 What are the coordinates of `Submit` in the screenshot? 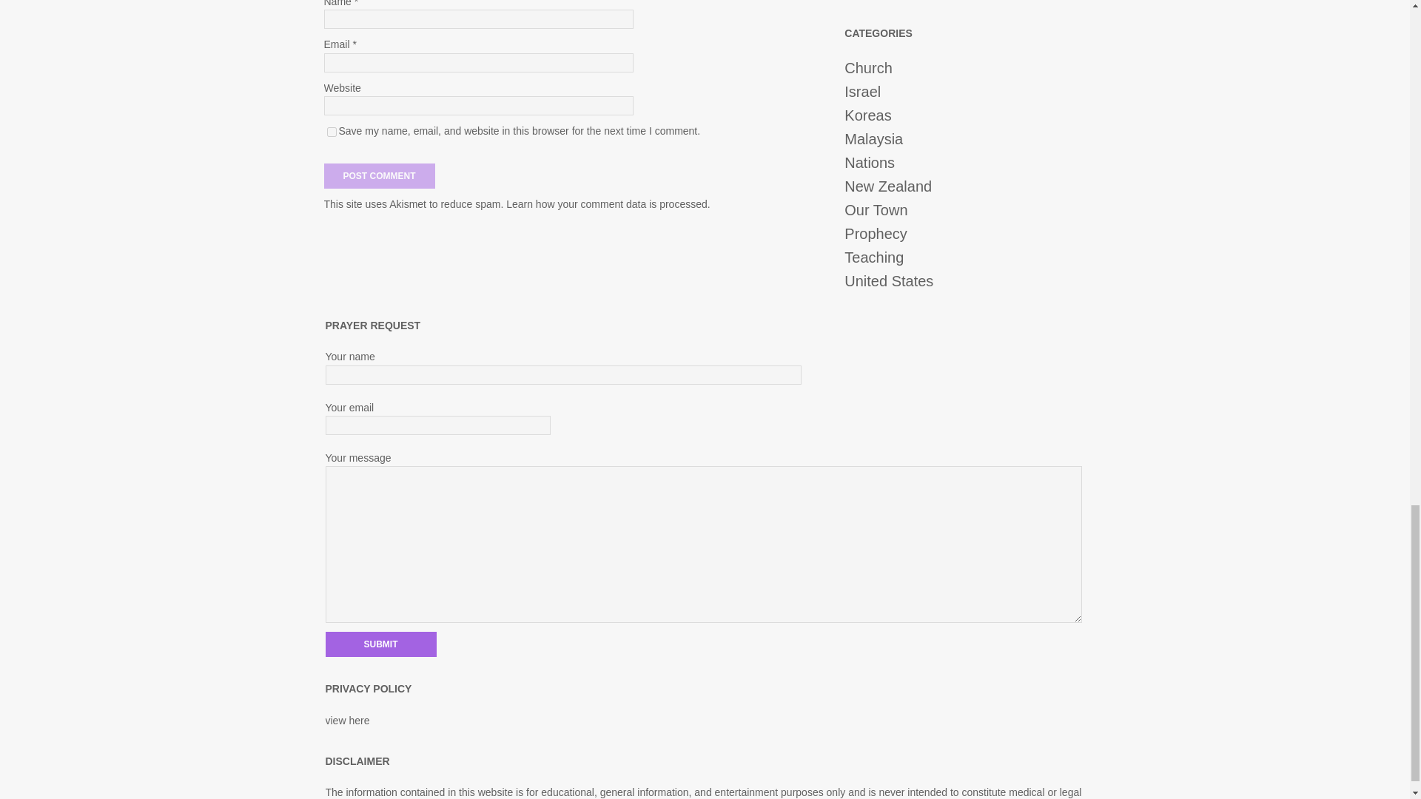 It's located at (380, 644).